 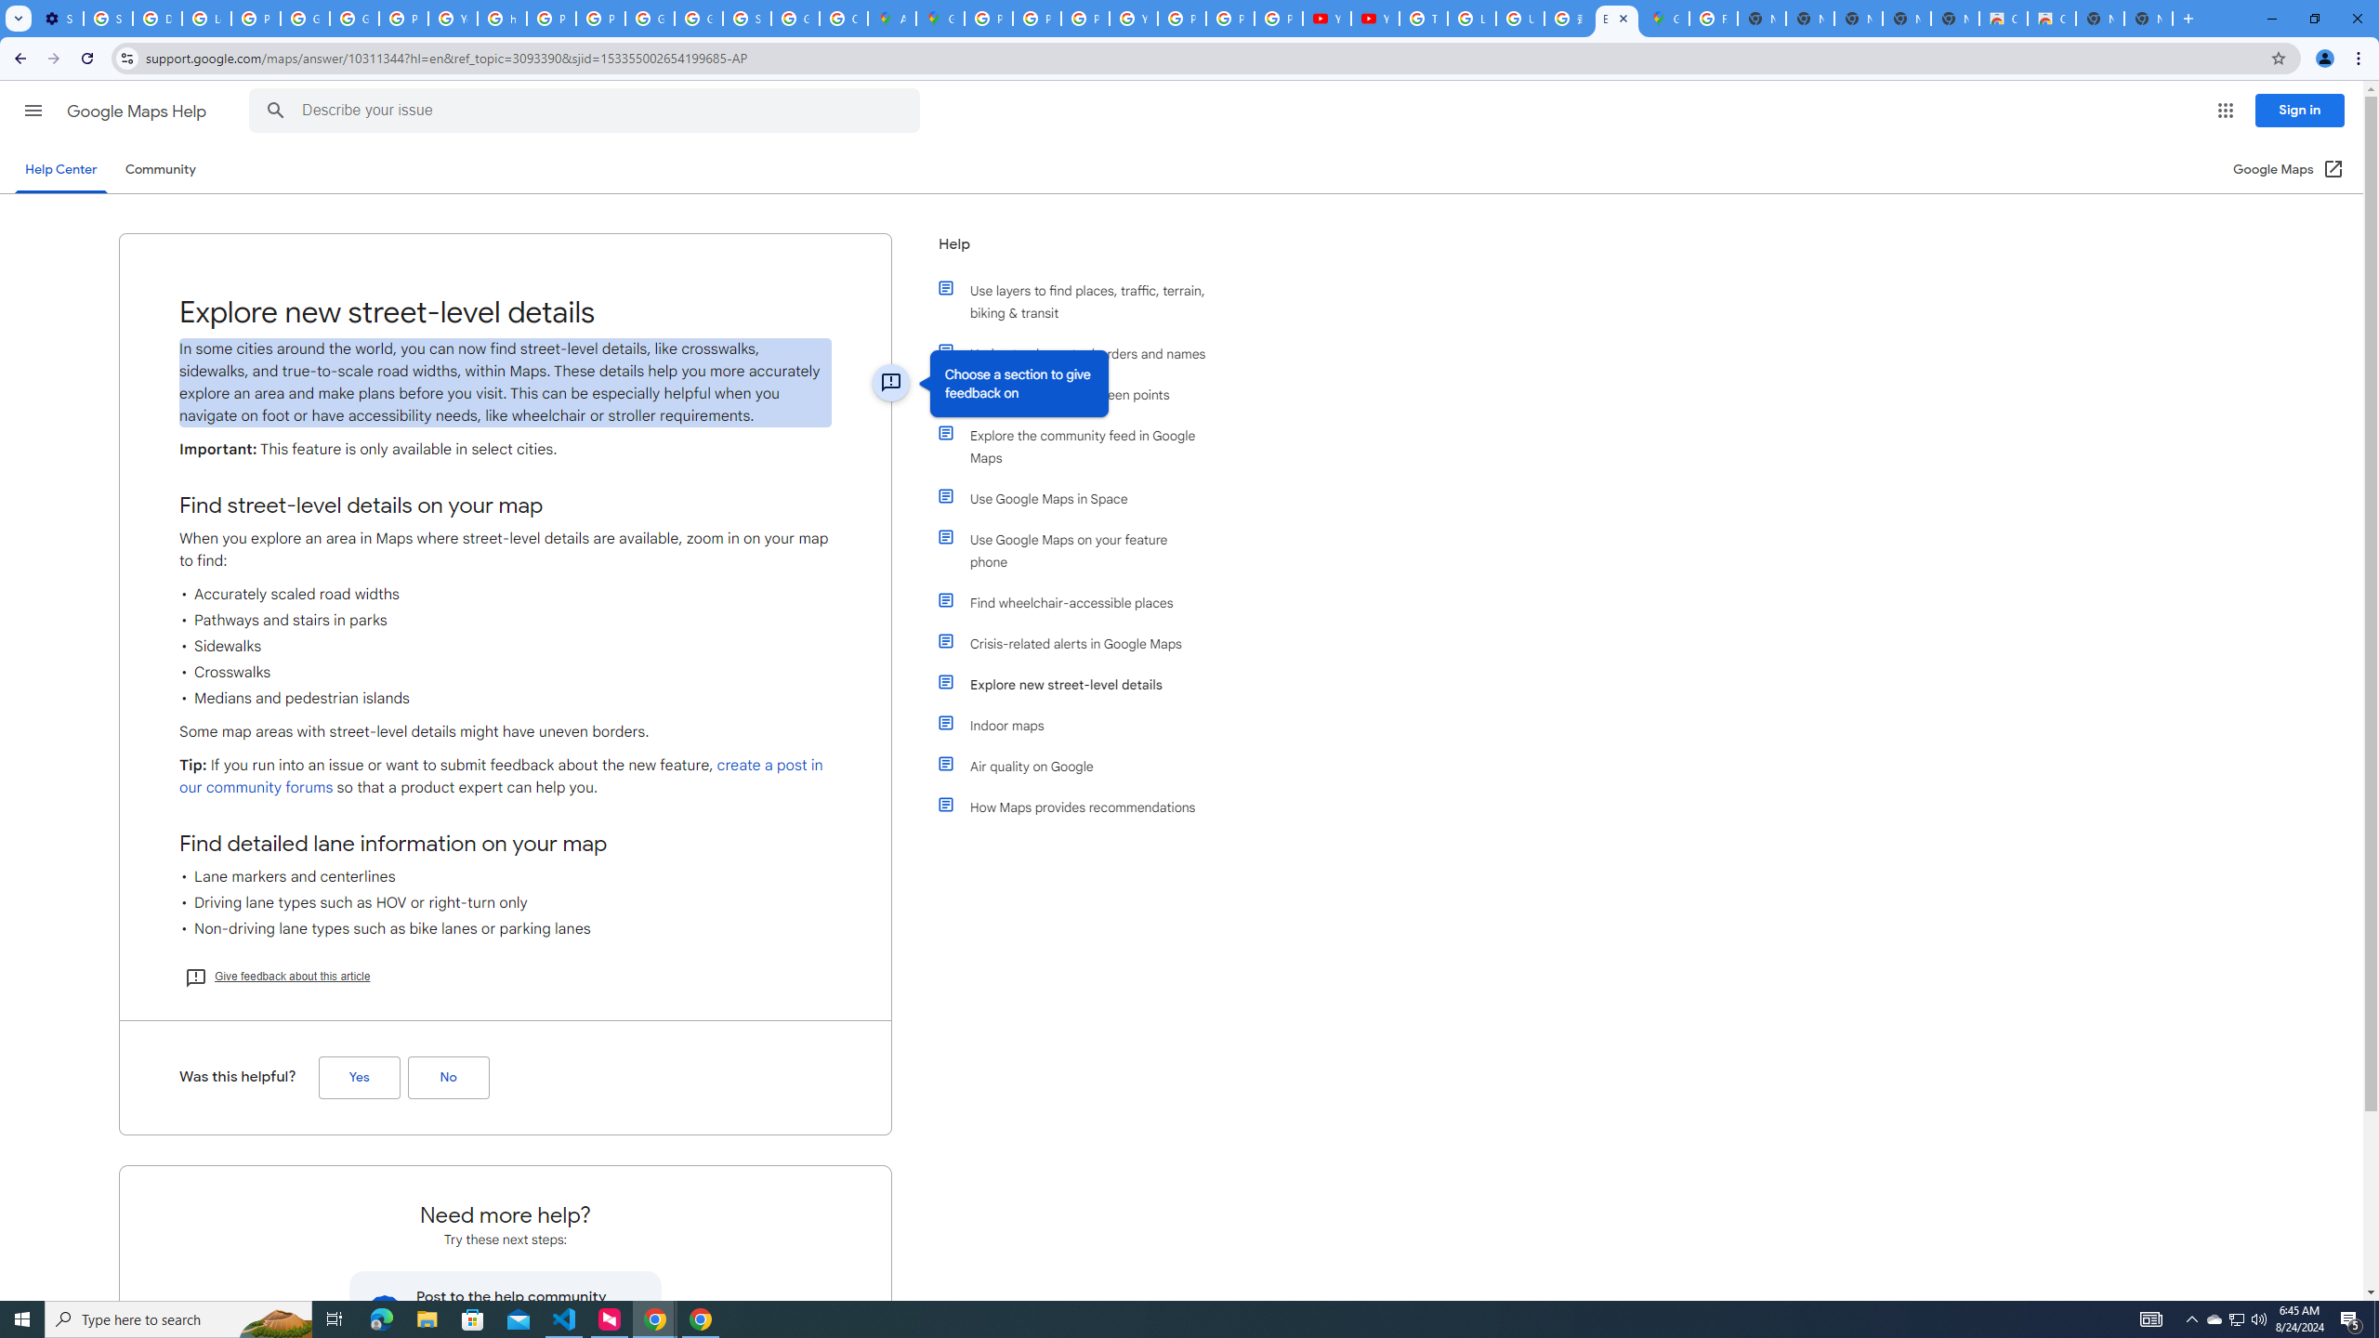 I want to click on Classic Blue - Chrome Web Store, so click(x=2004, y=19).